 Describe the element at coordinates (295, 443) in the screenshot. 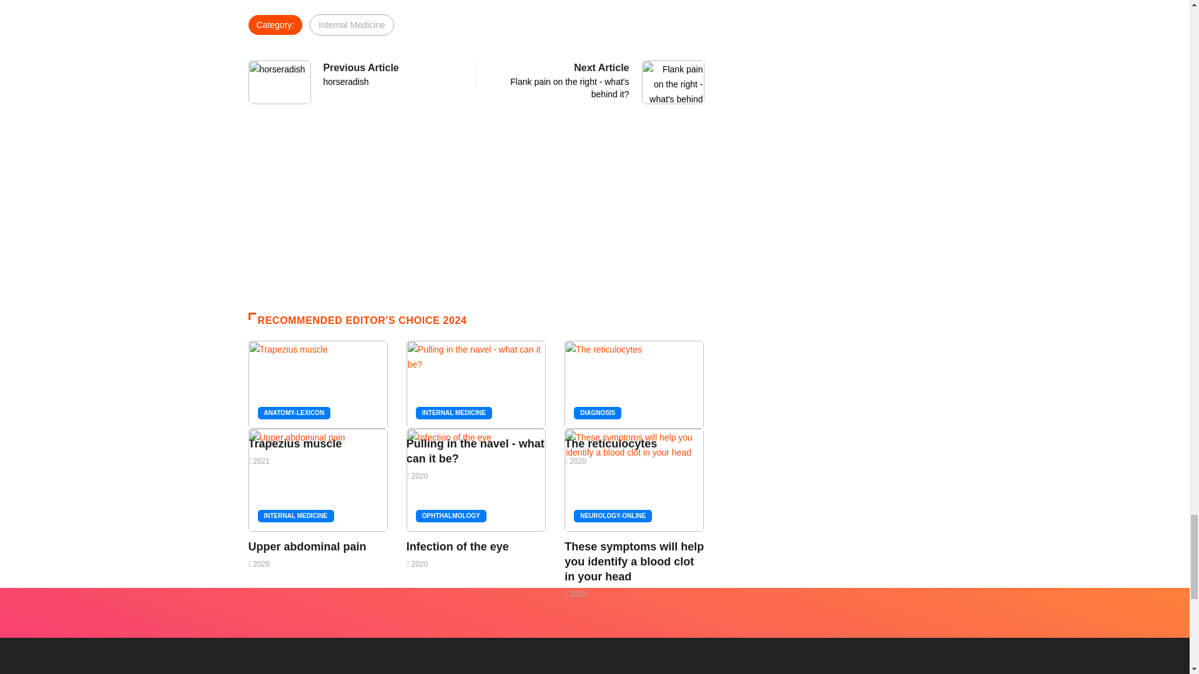

I see `Pulling in the navel - what can it be?` at that location.